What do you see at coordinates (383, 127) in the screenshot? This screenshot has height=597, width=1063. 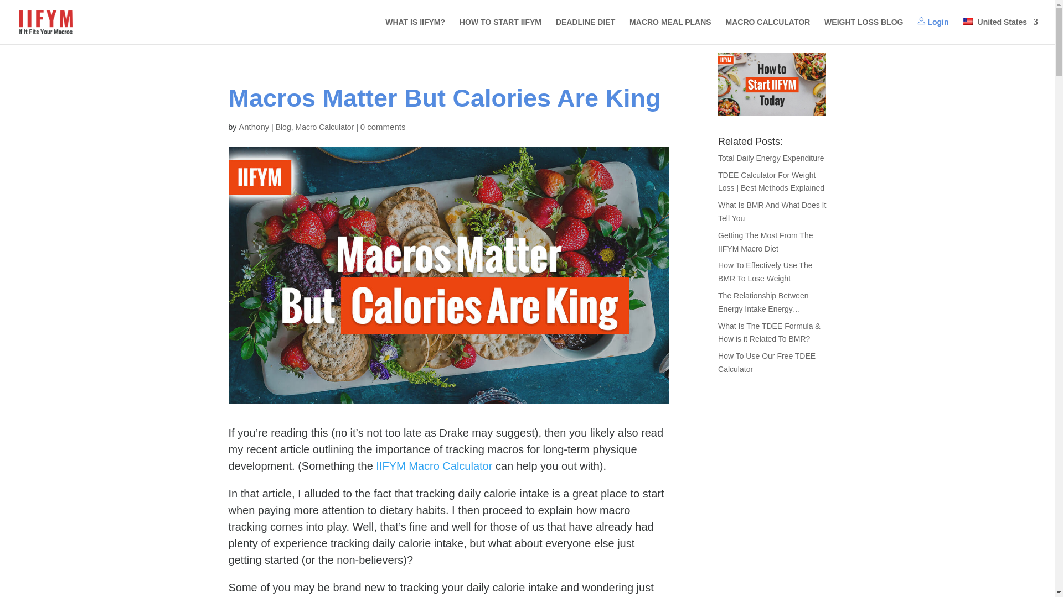 I see `0 comments` at bounding box center [383, 127].